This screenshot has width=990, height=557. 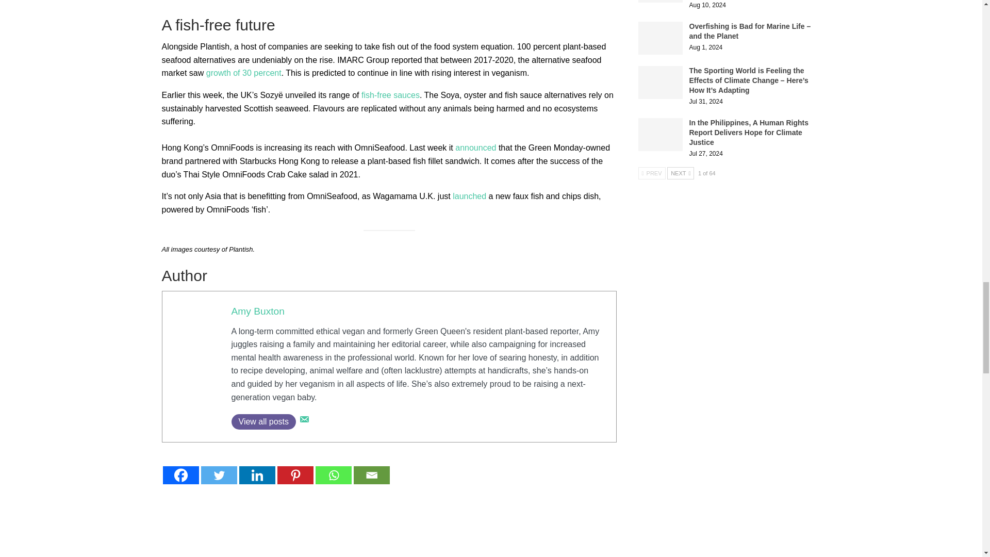 I want to click on fish-free sauces, so click(x=390, y=95).